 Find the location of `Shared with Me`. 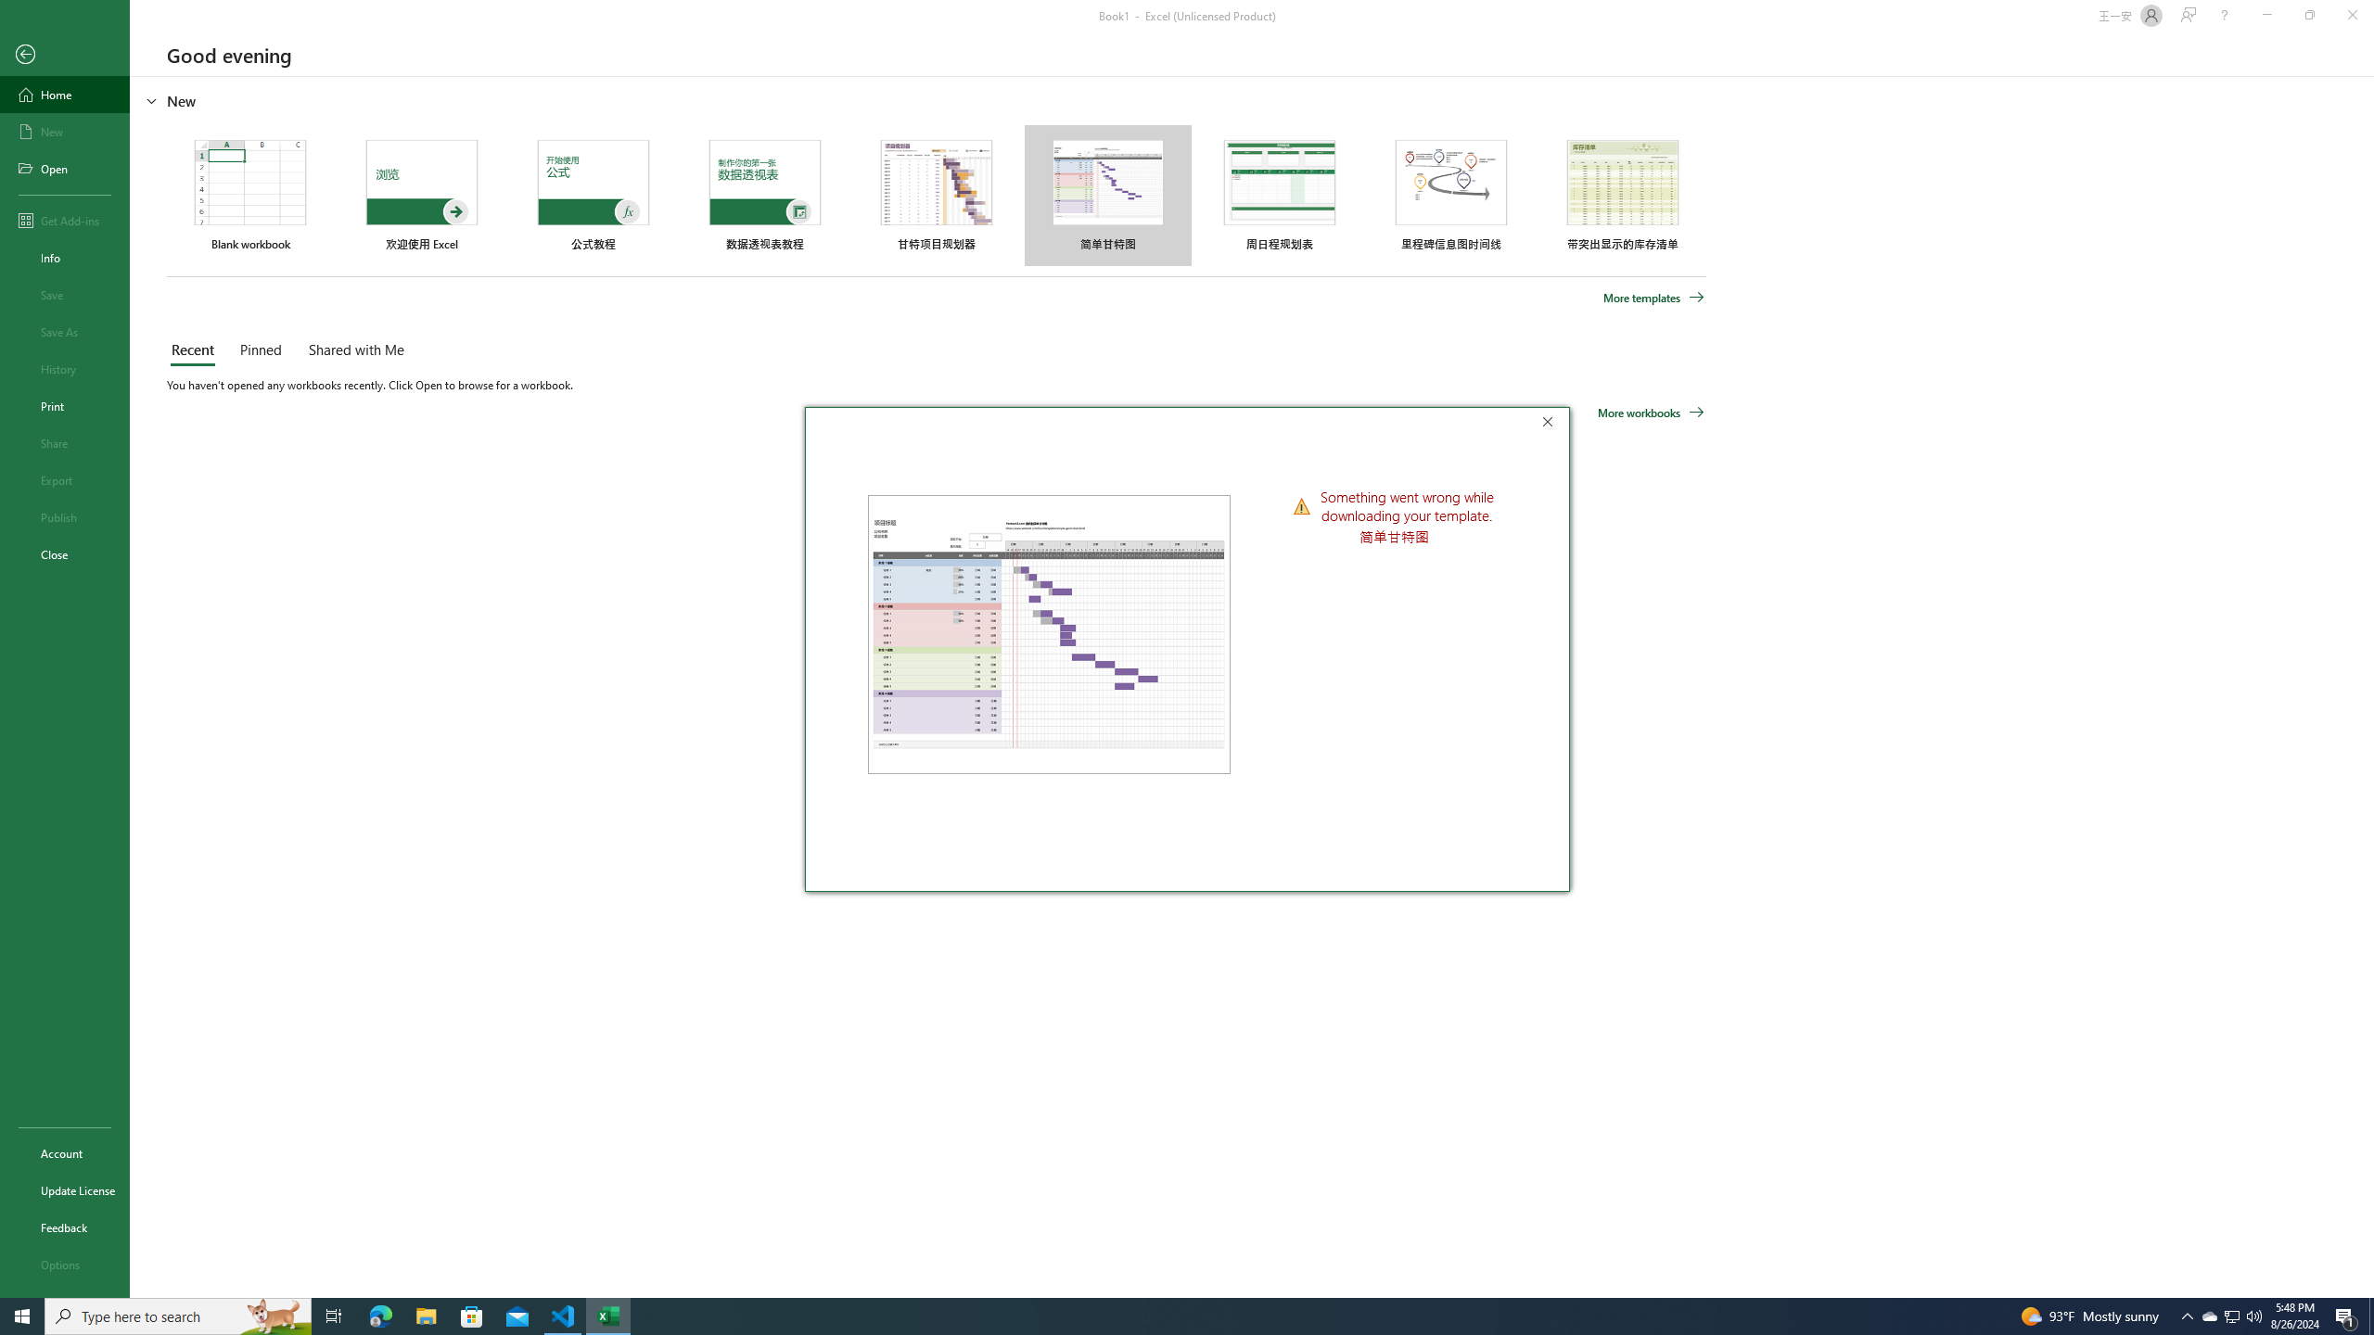

Shared with Me is located at coordinates (352, 350).